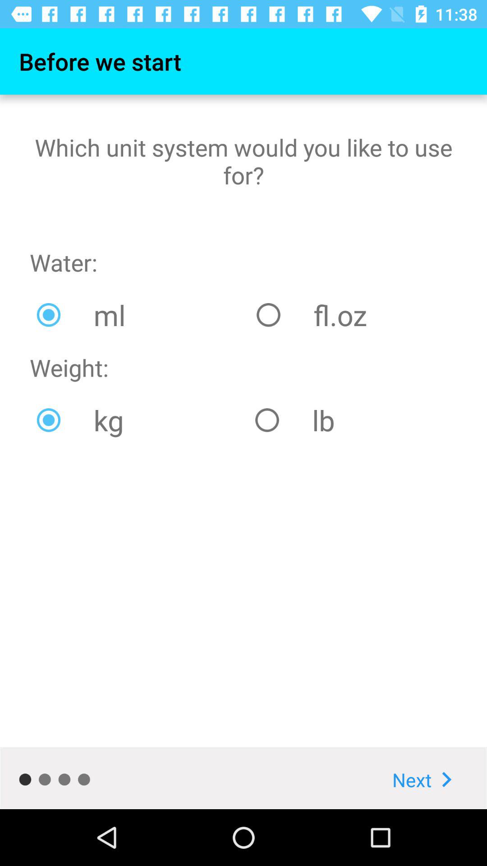 This screenshot has height=866, width=487. Describe the element at coordinates (139, 420) in the screenshot. I see `scroll until the kg` at that location.